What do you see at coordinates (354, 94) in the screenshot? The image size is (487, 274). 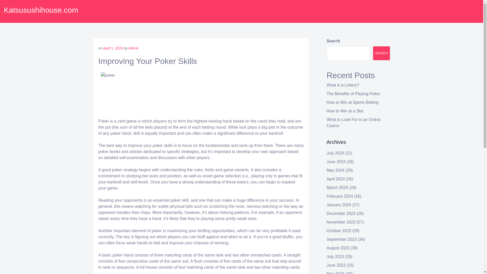 I see `The Benefits of Playing Poker` at bounding box center [354, 94].